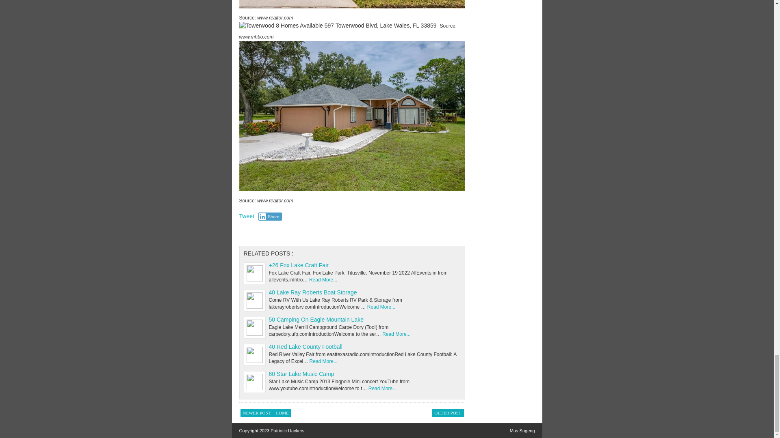 The width and height of the screenshot is (780, 438). Describe the element at coordinates (301, 374) in the screenshot. I see `60 Star Lake Music Camp` at that location.